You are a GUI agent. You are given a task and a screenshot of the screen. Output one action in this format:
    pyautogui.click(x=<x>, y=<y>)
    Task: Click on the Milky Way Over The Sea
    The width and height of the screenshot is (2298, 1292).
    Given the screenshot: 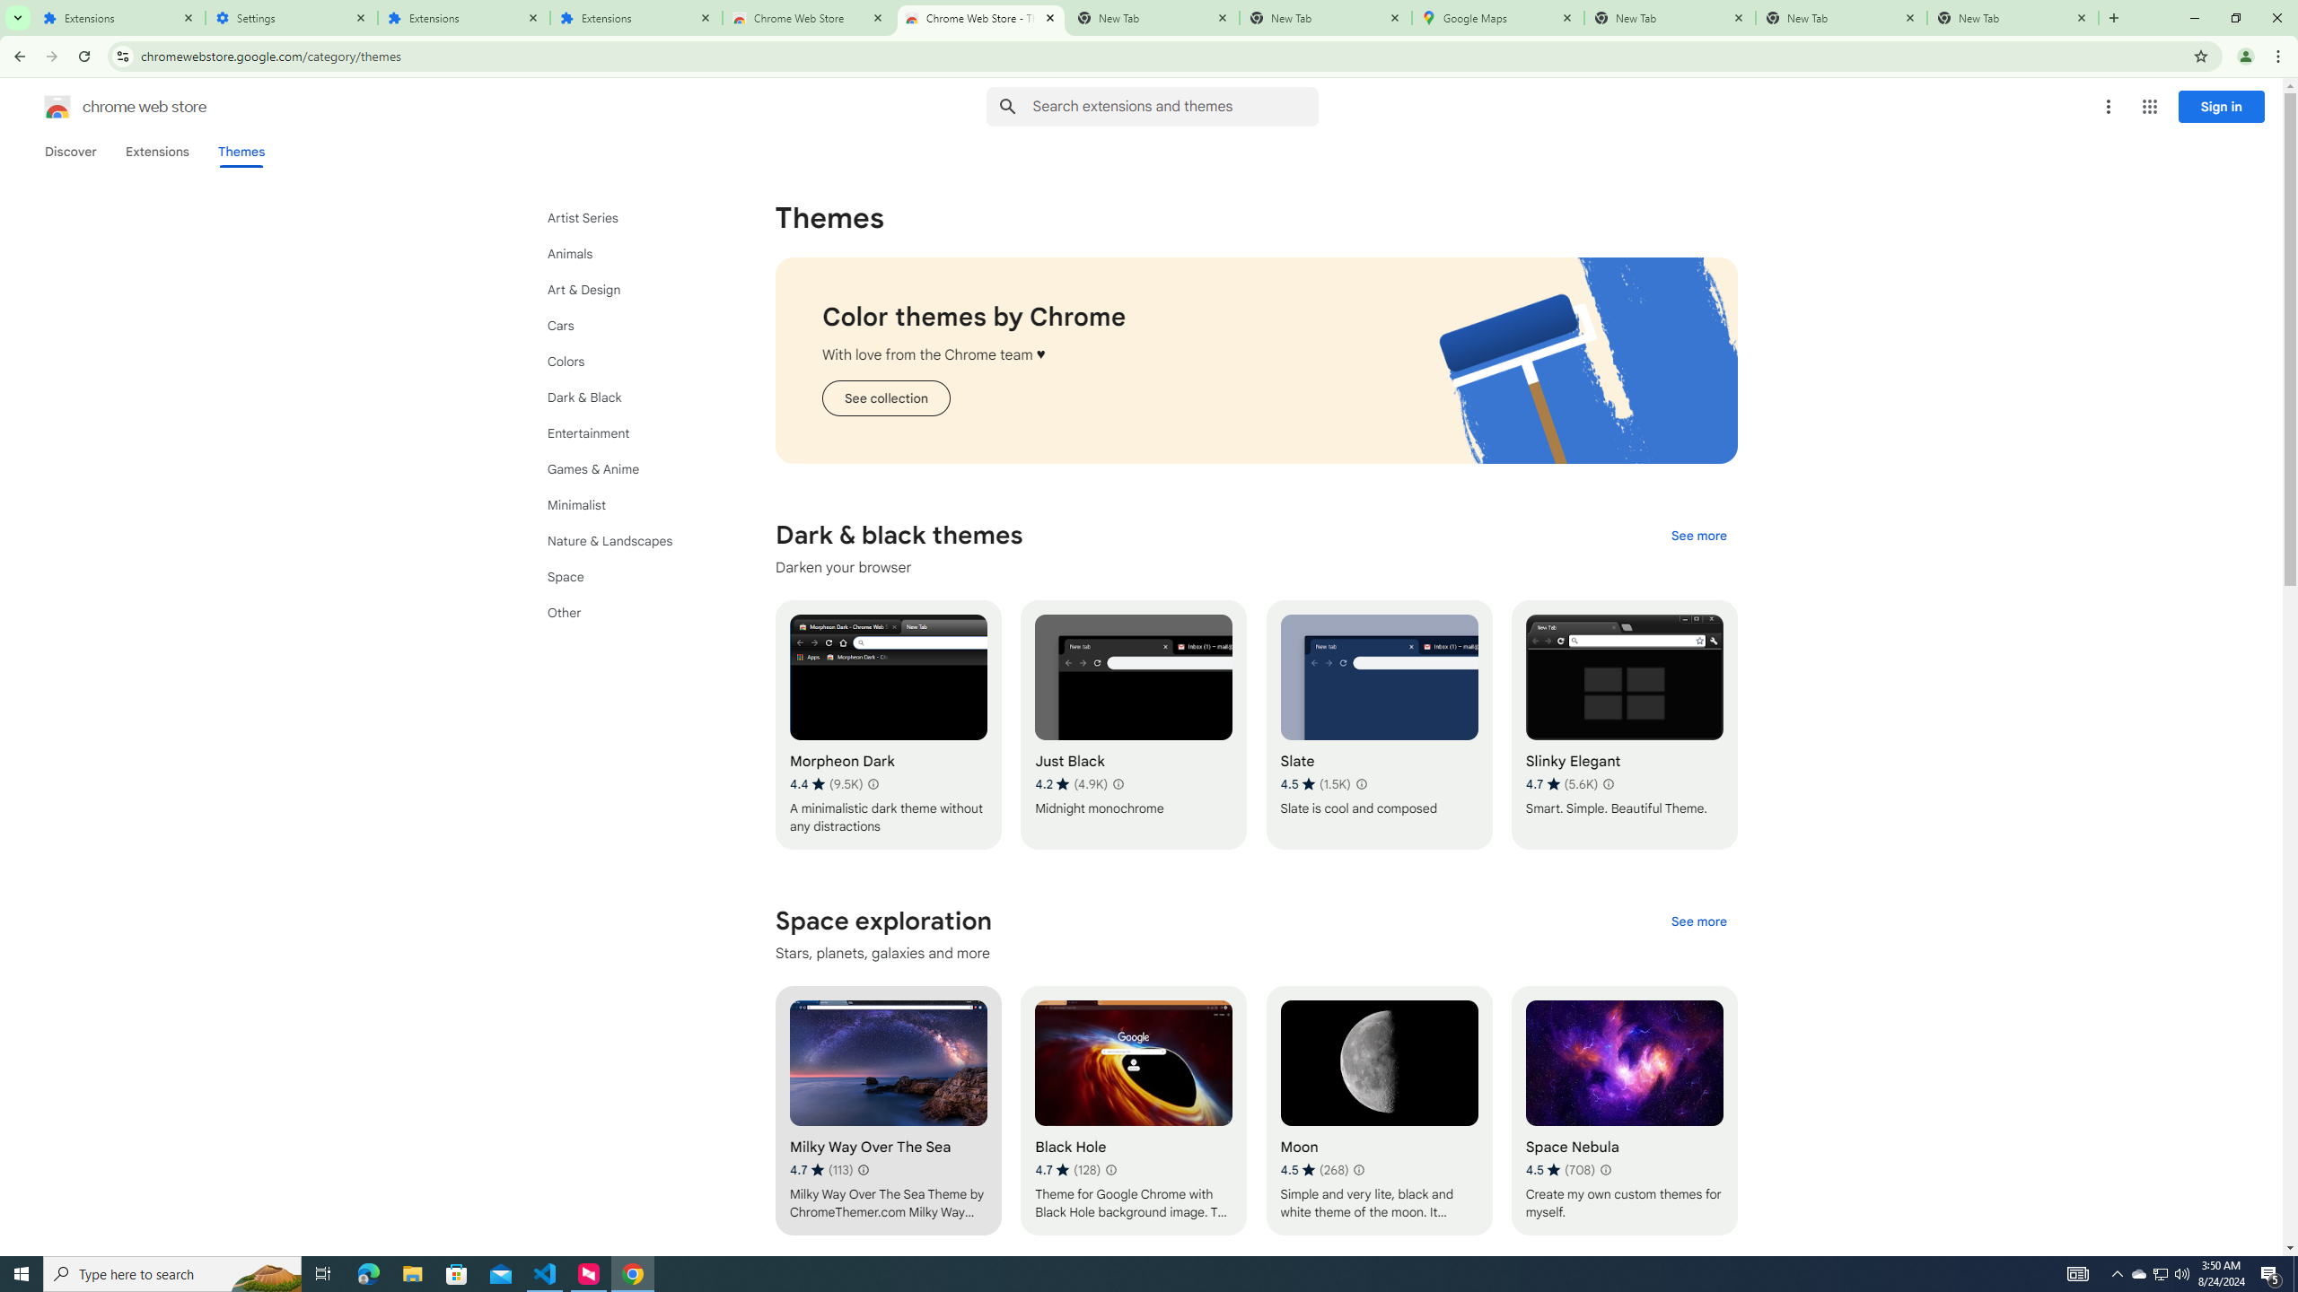 What is the action you would take?
    pyautogui.click(x=888, y=1110)
    